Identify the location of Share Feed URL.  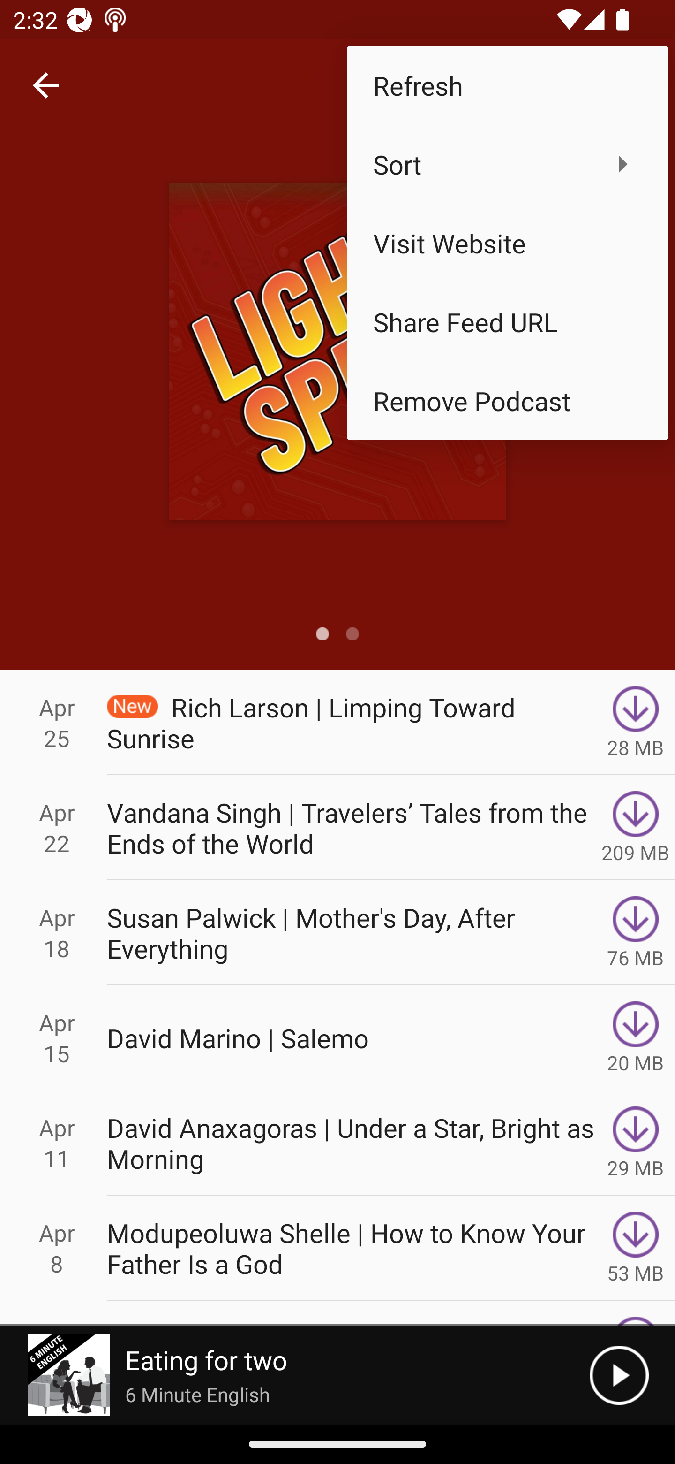
(507, 322).